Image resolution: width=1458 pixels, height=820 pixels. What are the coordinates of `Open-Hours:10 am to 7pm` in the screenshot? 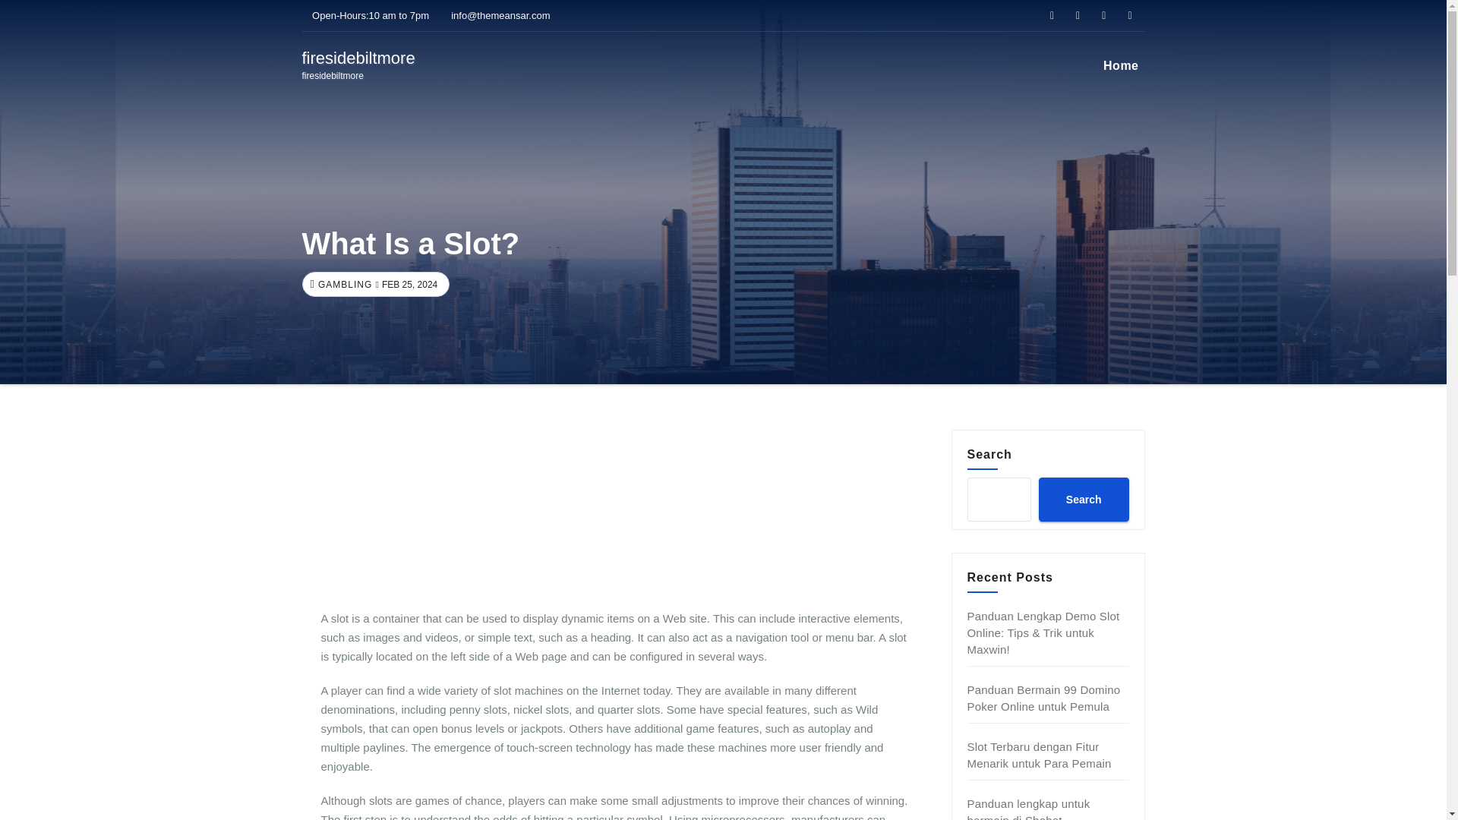 It's located at (1083, 499).